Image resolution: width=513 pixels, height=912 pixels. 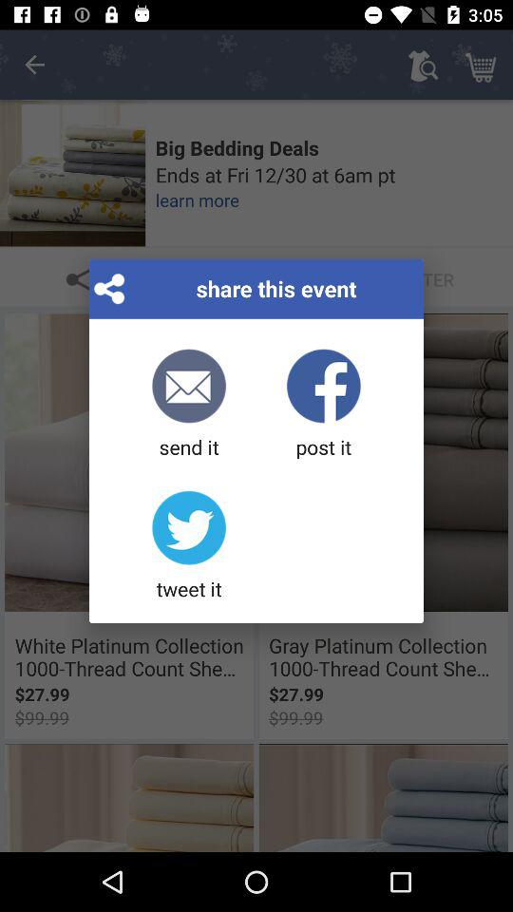 I want to click on click the tweet it icon, so click(x=188, y=546).